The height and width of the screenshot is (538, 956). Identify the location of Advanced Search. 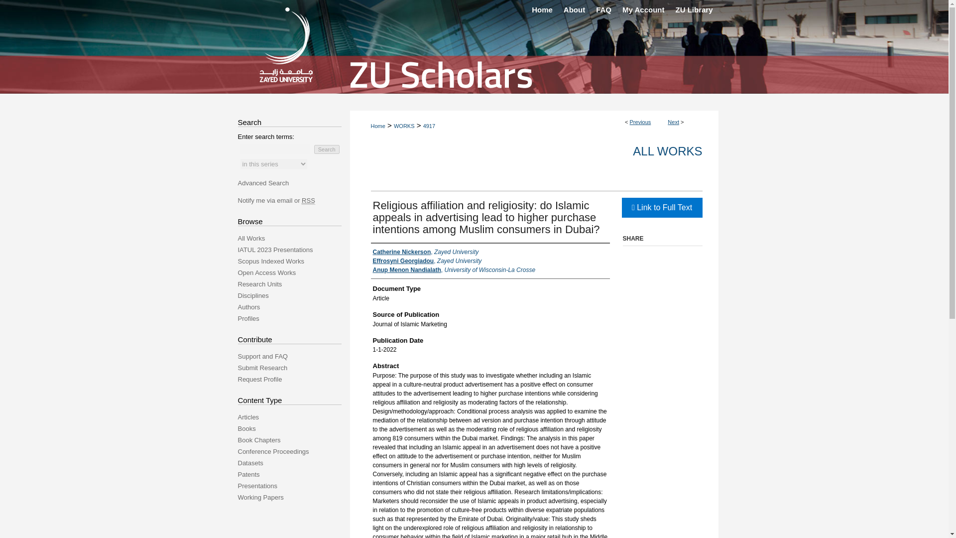
(264, 182).